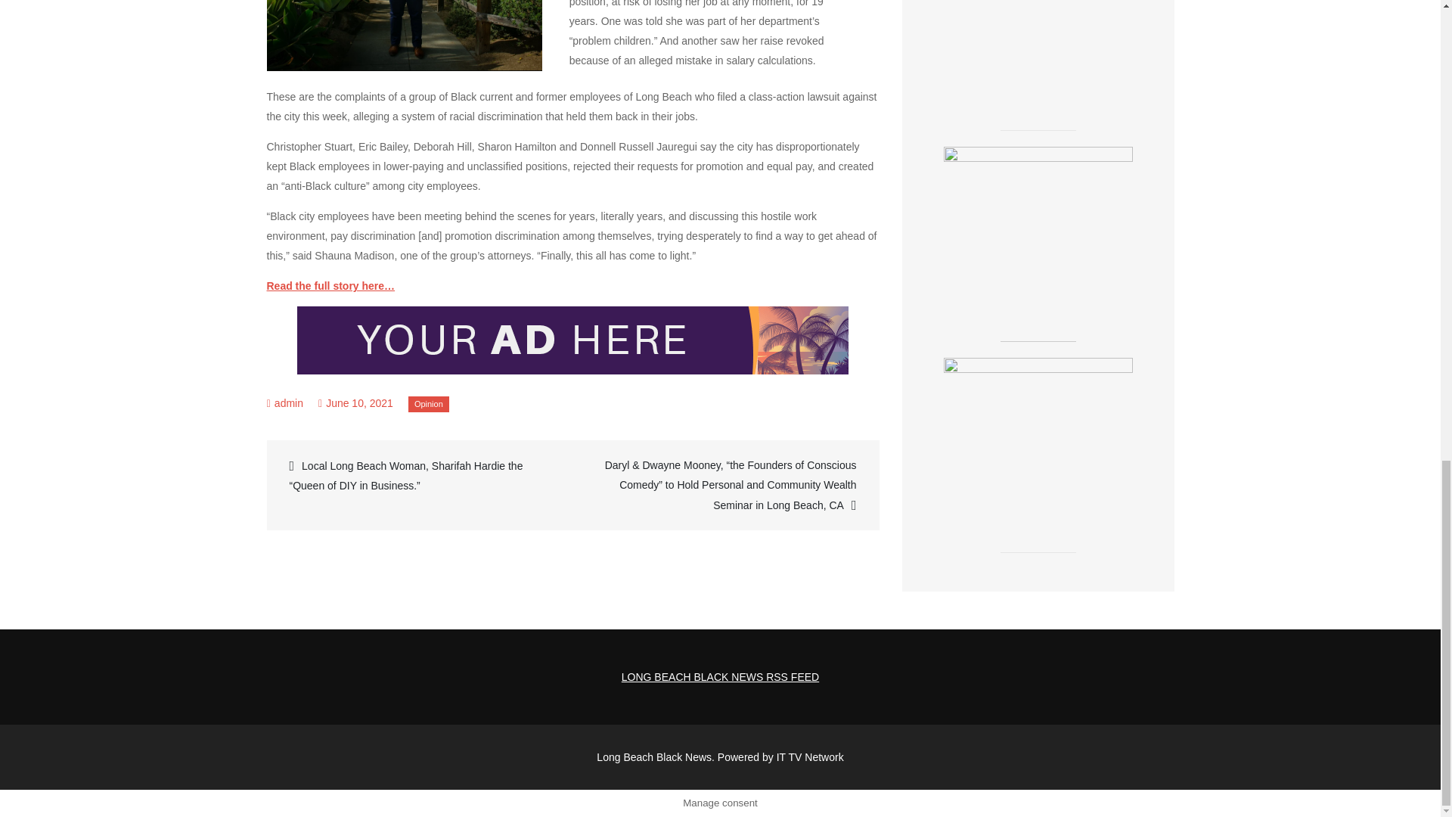 The height and width of the screenshot is (817, 1452). Describe the element at coordinates (428, 404) in the screenshot. I see `Opinion` at that location.